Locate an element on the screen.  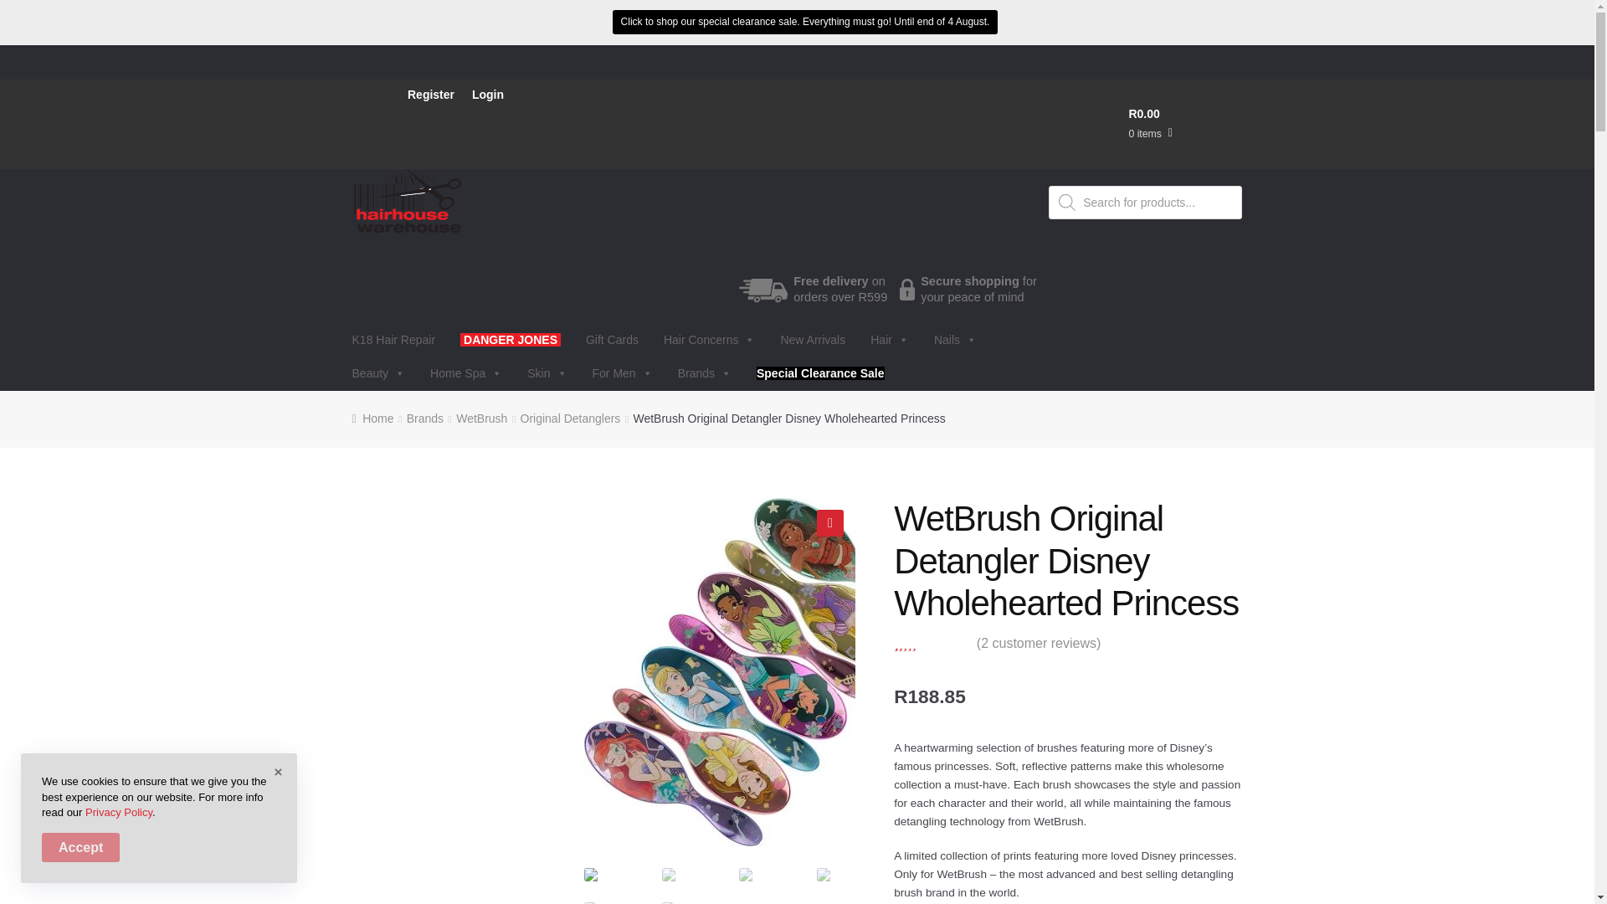
Delivery Information is located at coordinates (763, 290).